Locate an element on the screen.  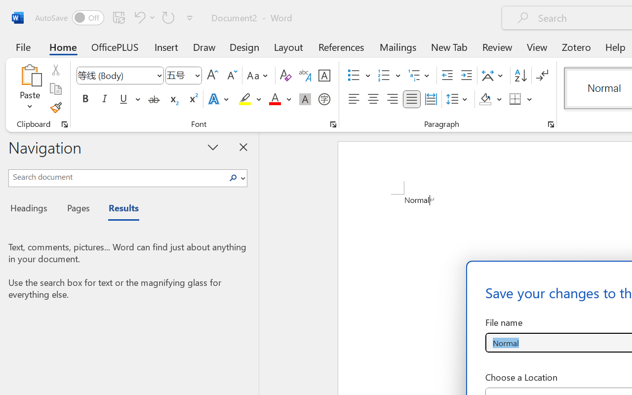
Format Painter is located at coordinates (55, 108).